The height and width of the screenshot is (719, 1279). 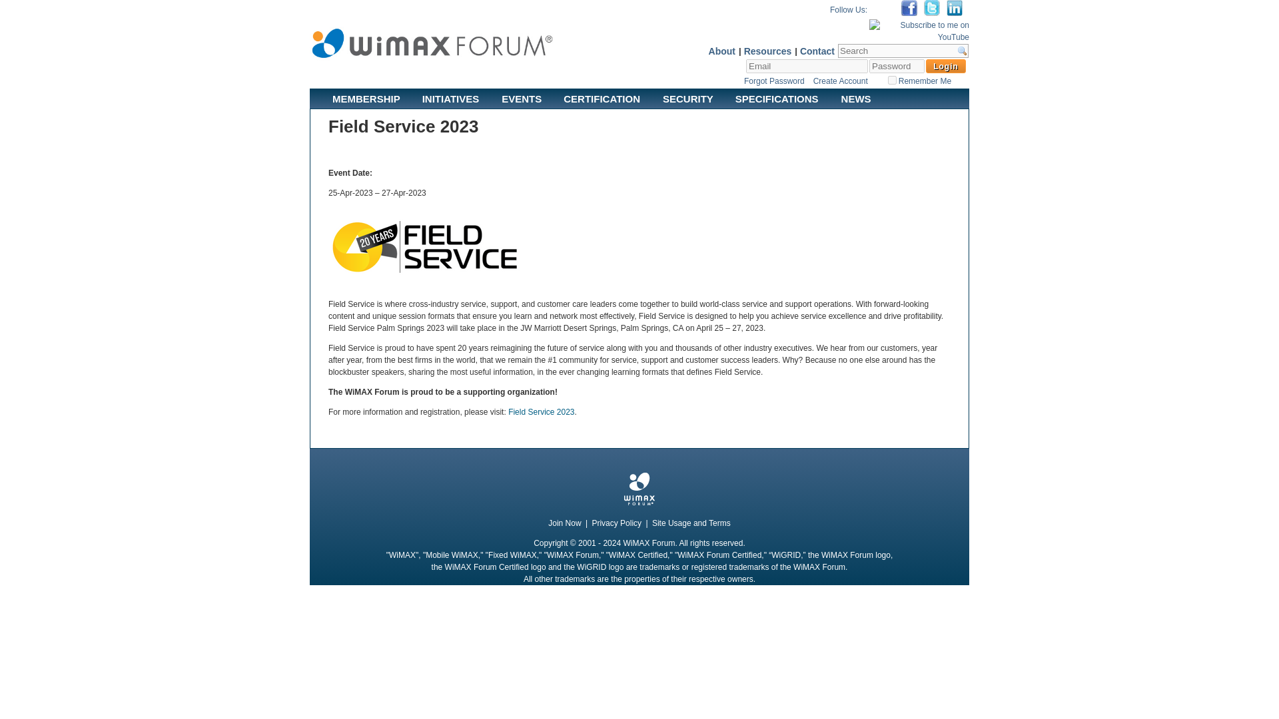 I want to click on Login, so click(x=946, y=66).